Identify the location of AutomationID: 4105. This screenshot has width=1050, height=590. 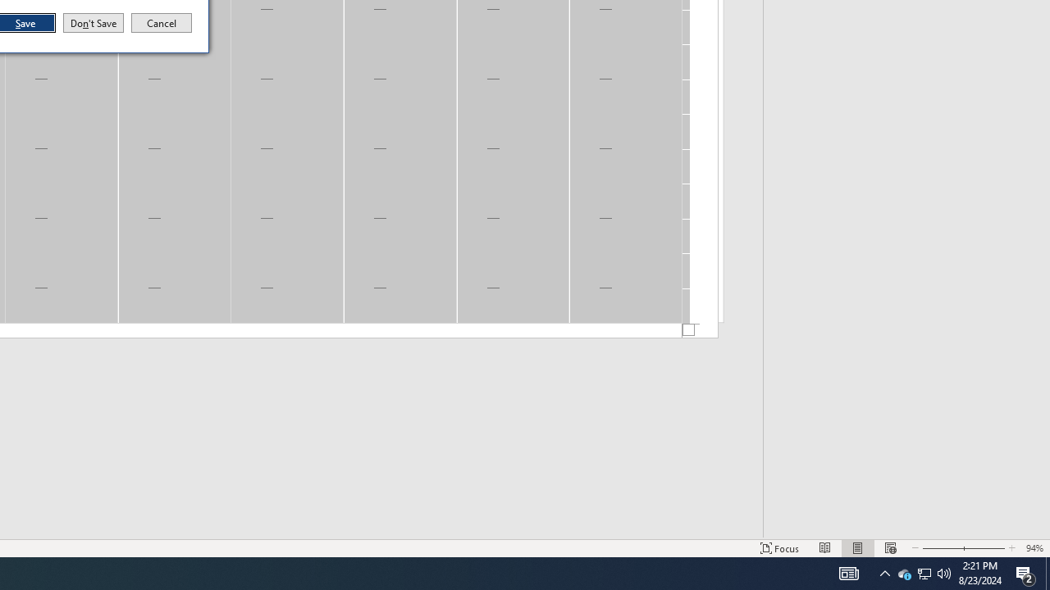
(780, 547).